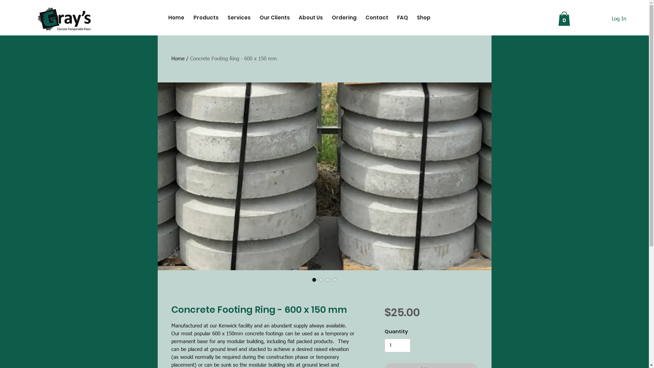 The image size is (654, 368). I want to click on Home, so click(178, 59).